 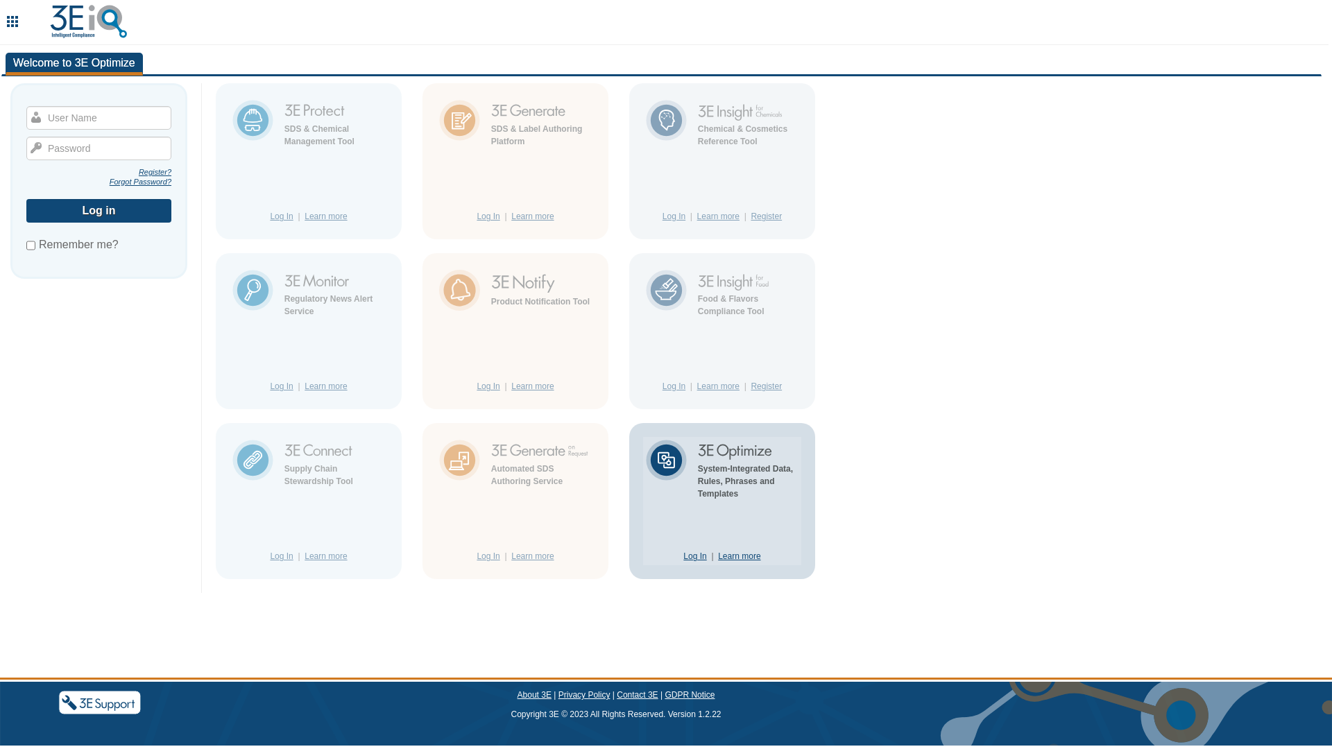 What do you see at coordinates (766, 216) in the screenshot?
I see `Register` at bounding box center [766, 216].